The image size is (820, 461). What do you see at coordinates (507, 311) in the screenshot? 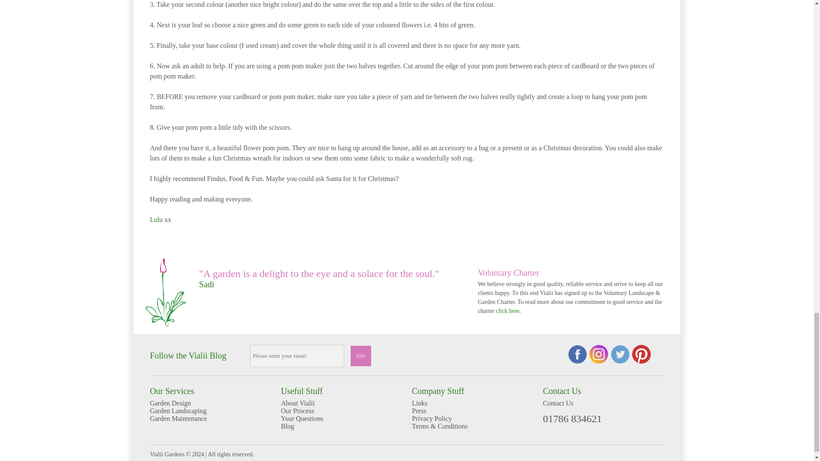
I see `click here` at bounding box center [507, 311].